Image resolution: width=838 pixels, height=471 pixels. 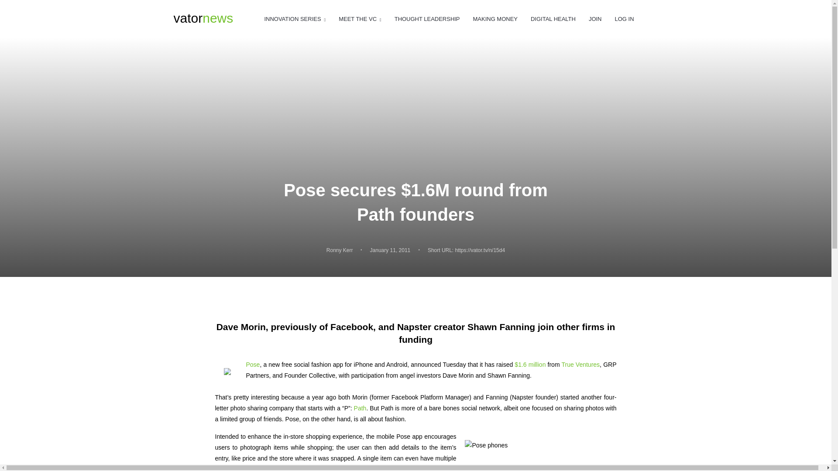 What do you see at coordinates (553, 19) in the screenshot?
I see `DIGITAL HEALTH` at bounding box center [553, 19].